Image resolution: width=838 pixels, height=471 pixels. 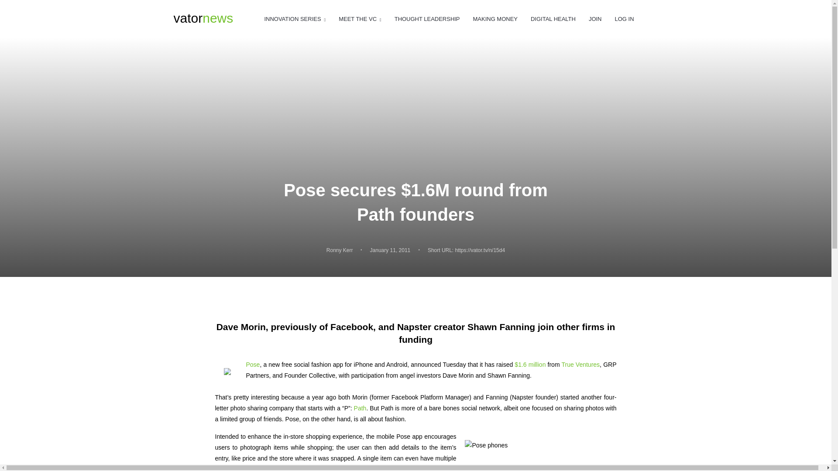 What do you see at coordinates (553, 19) in the screenshot?
I see `DIGITAL HEALTH` at bounding box center [553, 19].